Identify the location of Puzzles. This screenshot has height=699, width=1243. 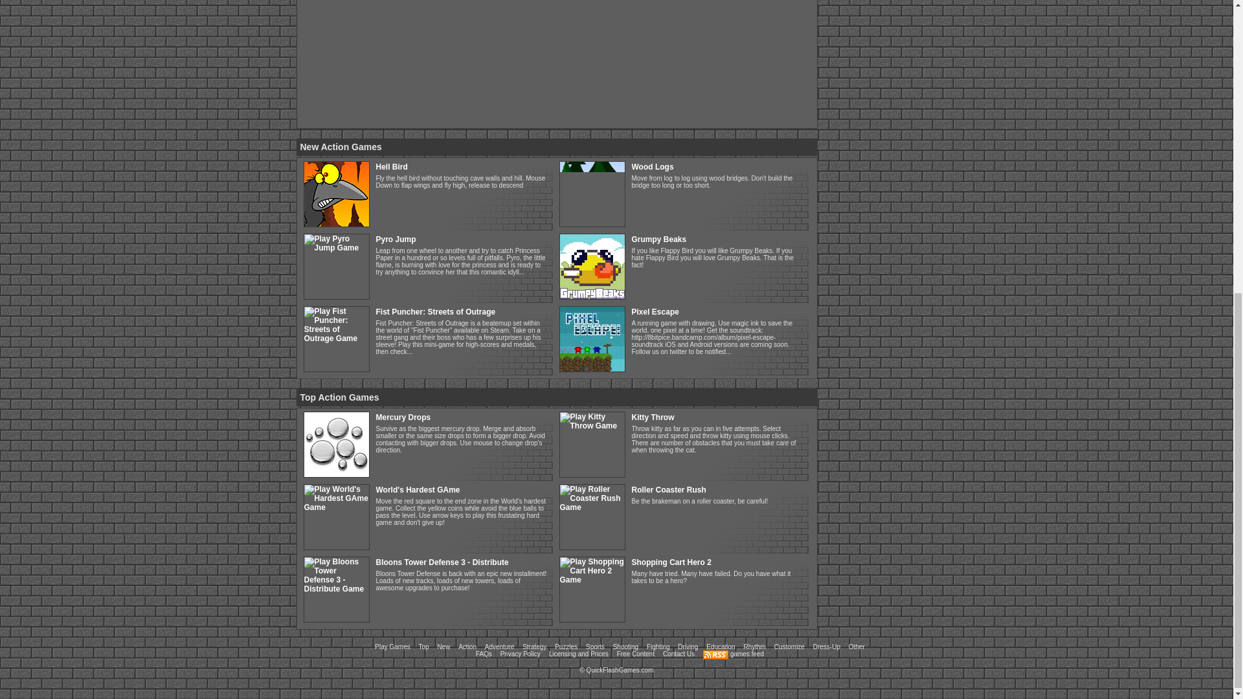
(566, 647).